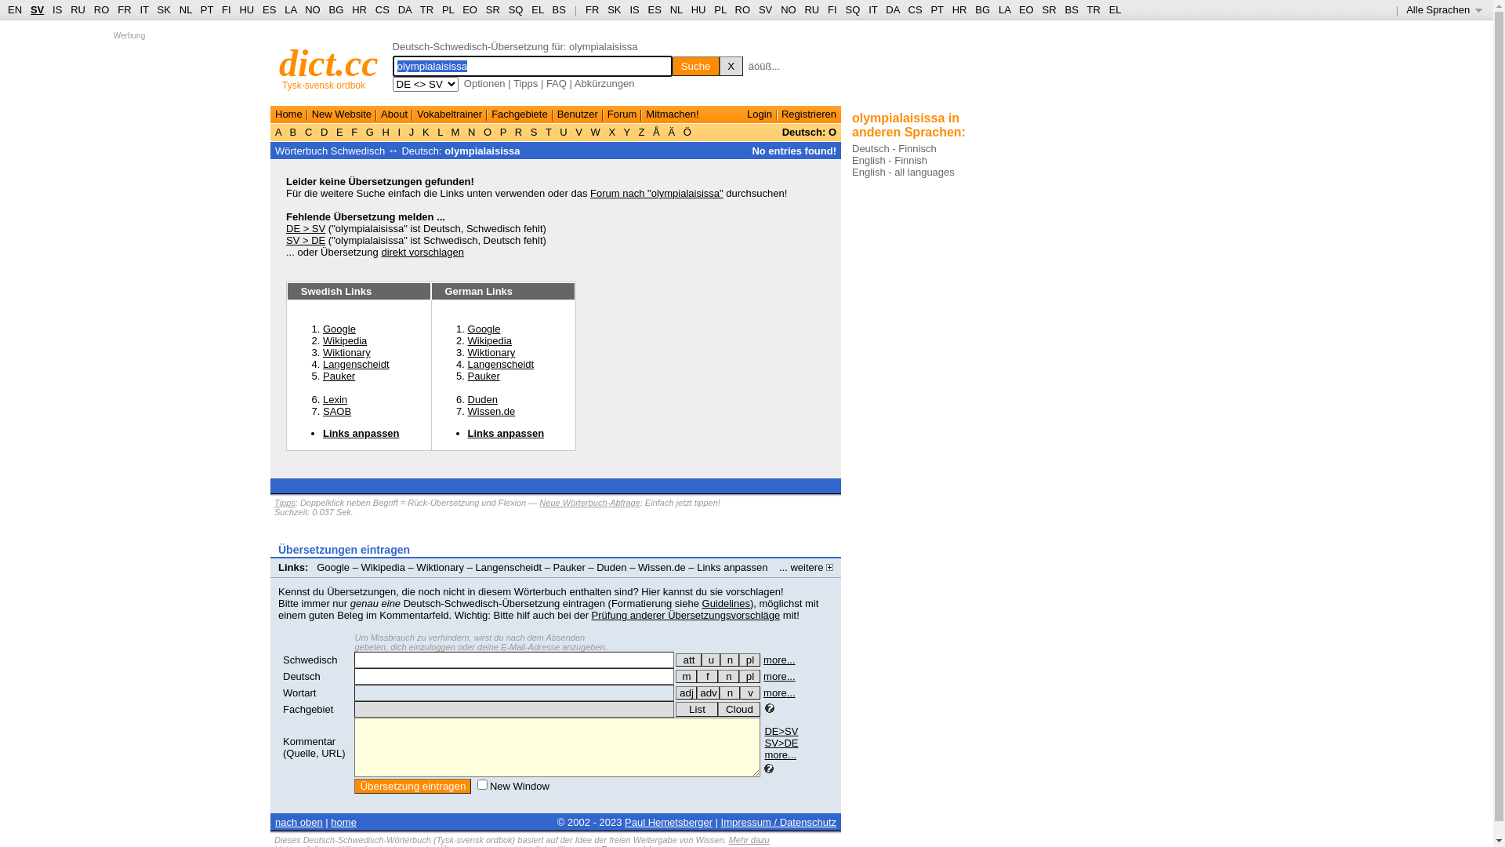 This screenshot has height=847, width=1505. What do you see at coordinates (669, 822) in the screenshot?
I see `Paul Hemetsberger` at bounding box center [669, 822].